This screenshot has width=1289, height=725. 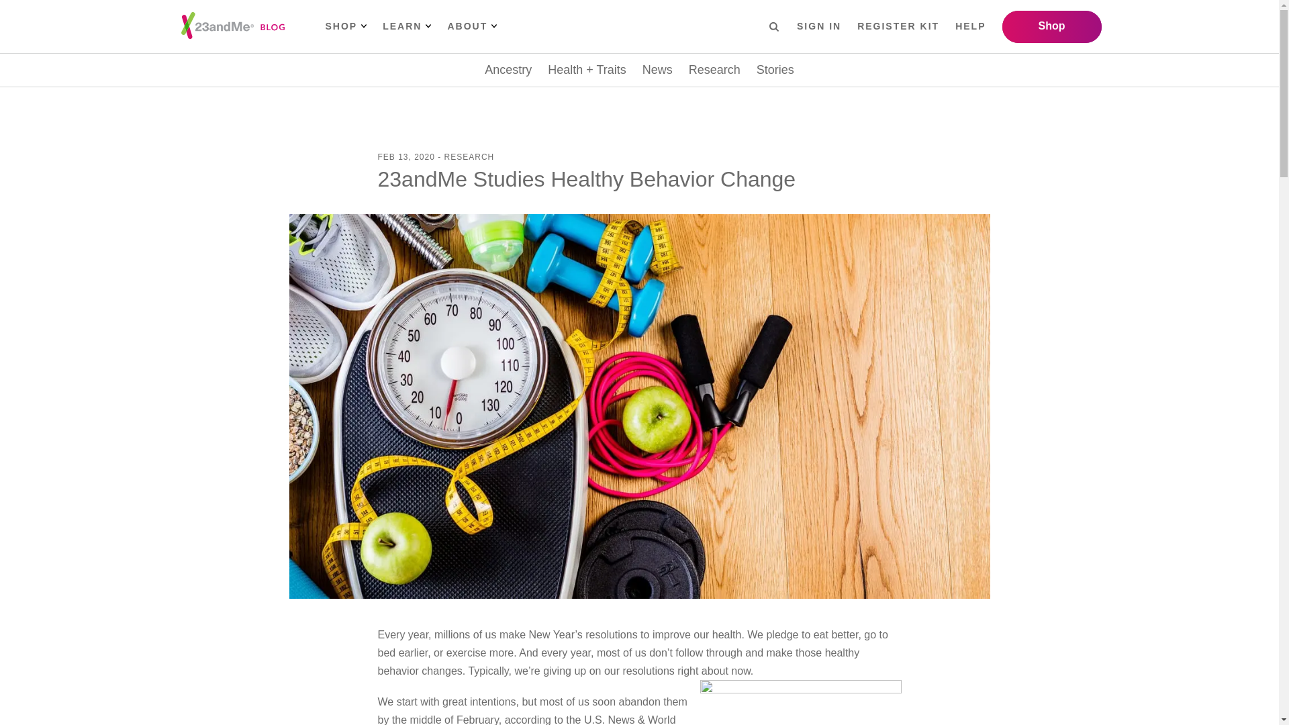 What do you see at coordinates (819, 26) in the screenshot?
I see `SIGN IN` at bounding box center [819, 26].